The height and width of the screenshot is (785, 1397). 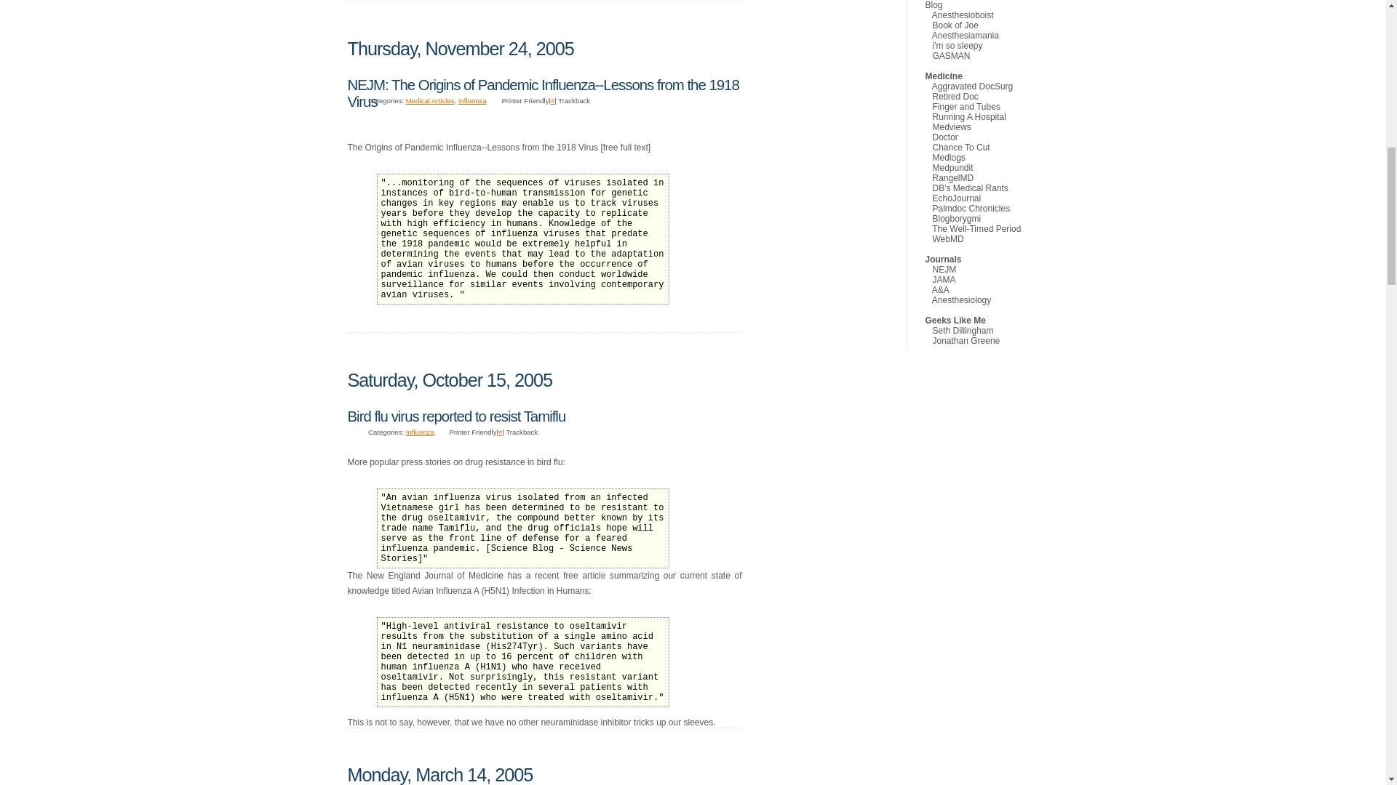 I want to click on Medical Articles, so click(x=431, y=100).